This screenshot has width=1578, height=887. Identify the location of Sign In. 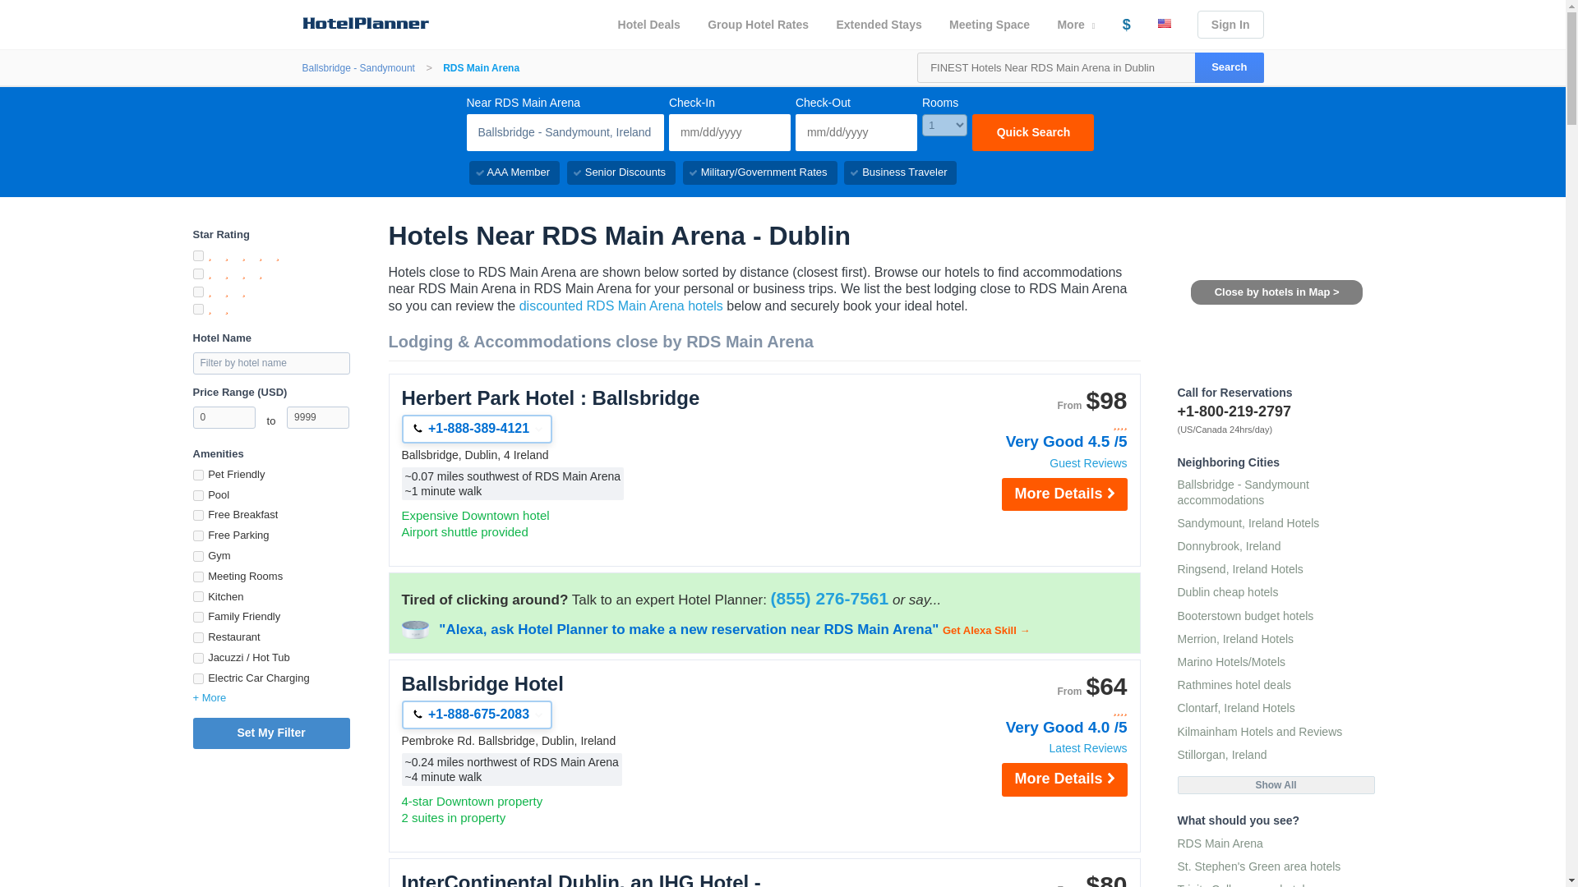
(1230, 25).